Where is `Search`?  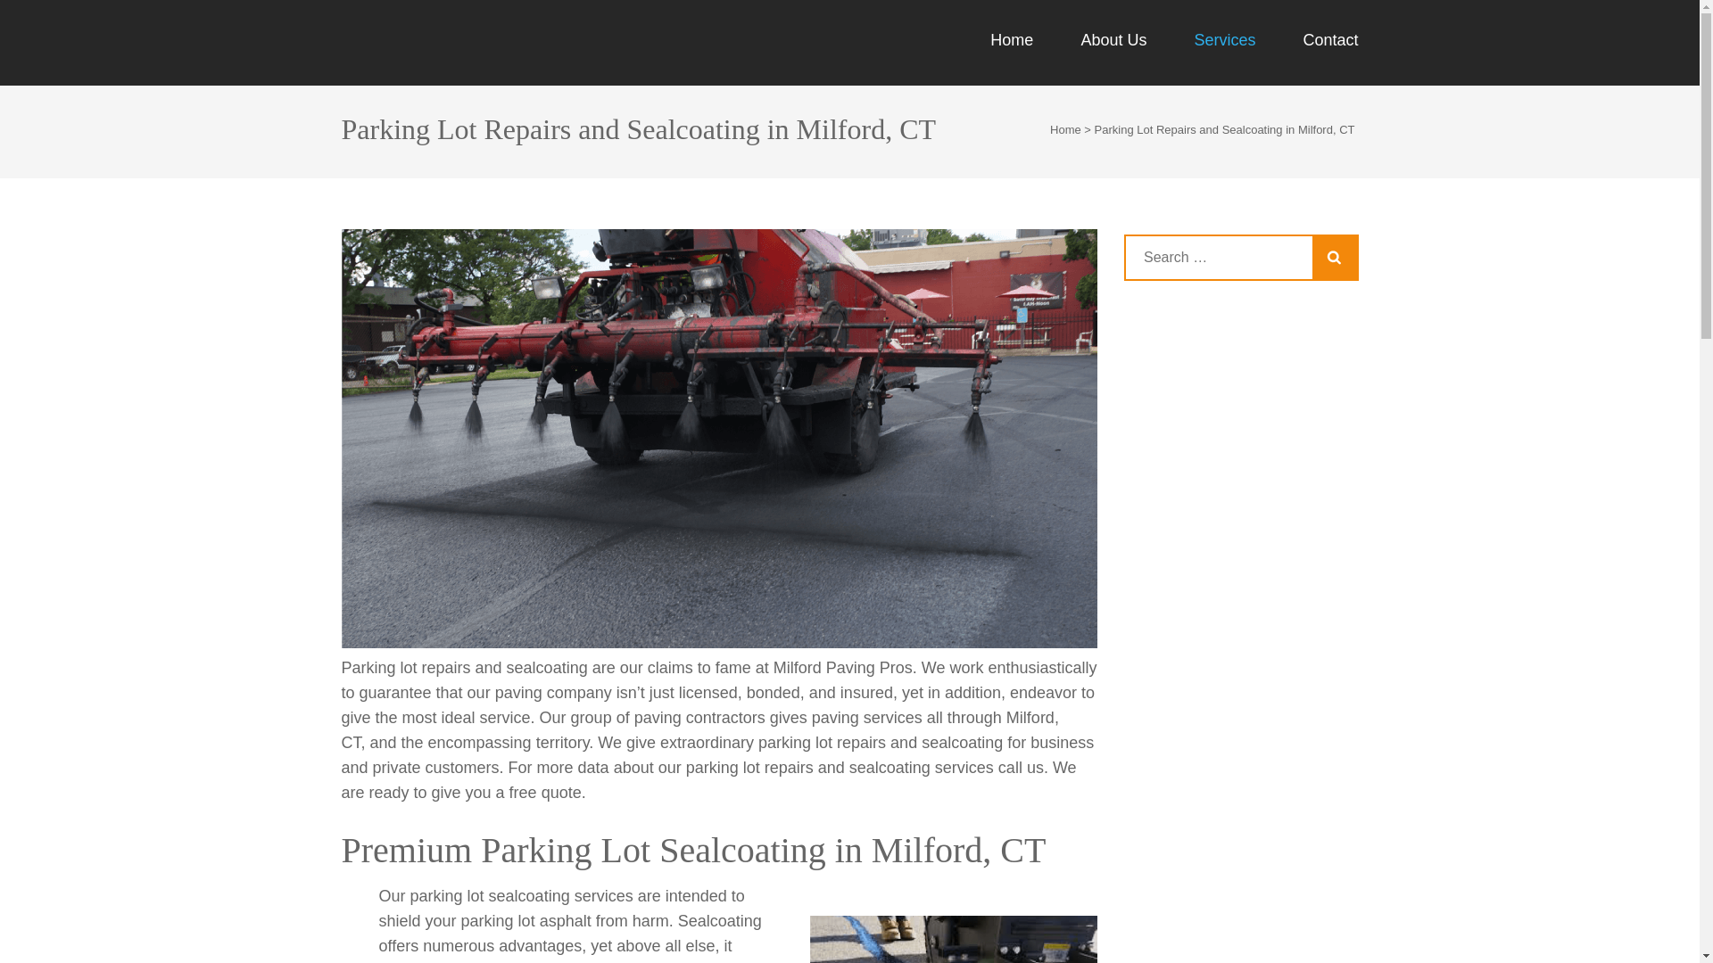
Search is located at coordinates (1335, 257).